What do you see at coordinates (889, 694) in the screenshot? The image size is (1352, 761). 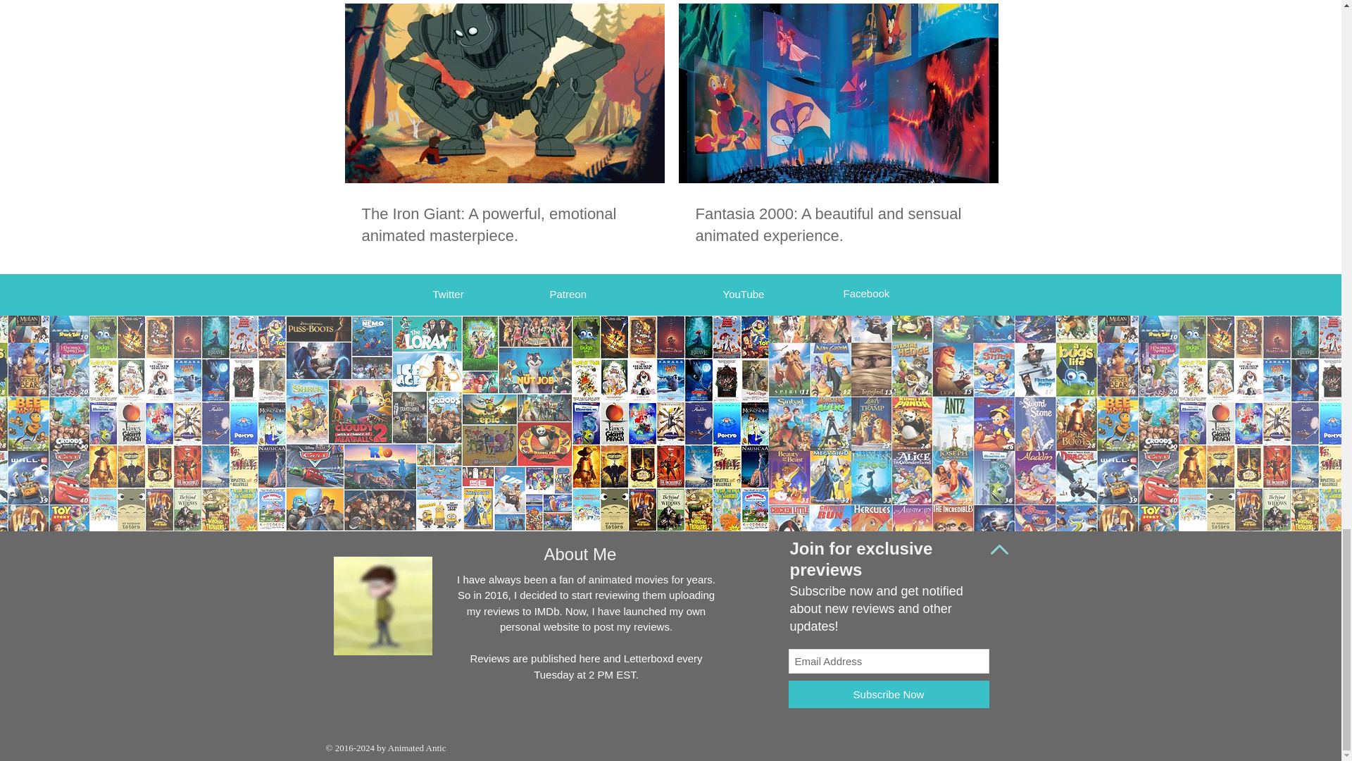 I see `Subscribe Now` at bounding box center [889, 694].